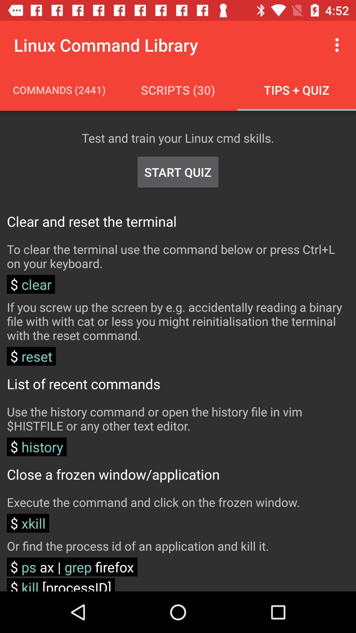  I want to click on click on the text clear, so click(31, 284).